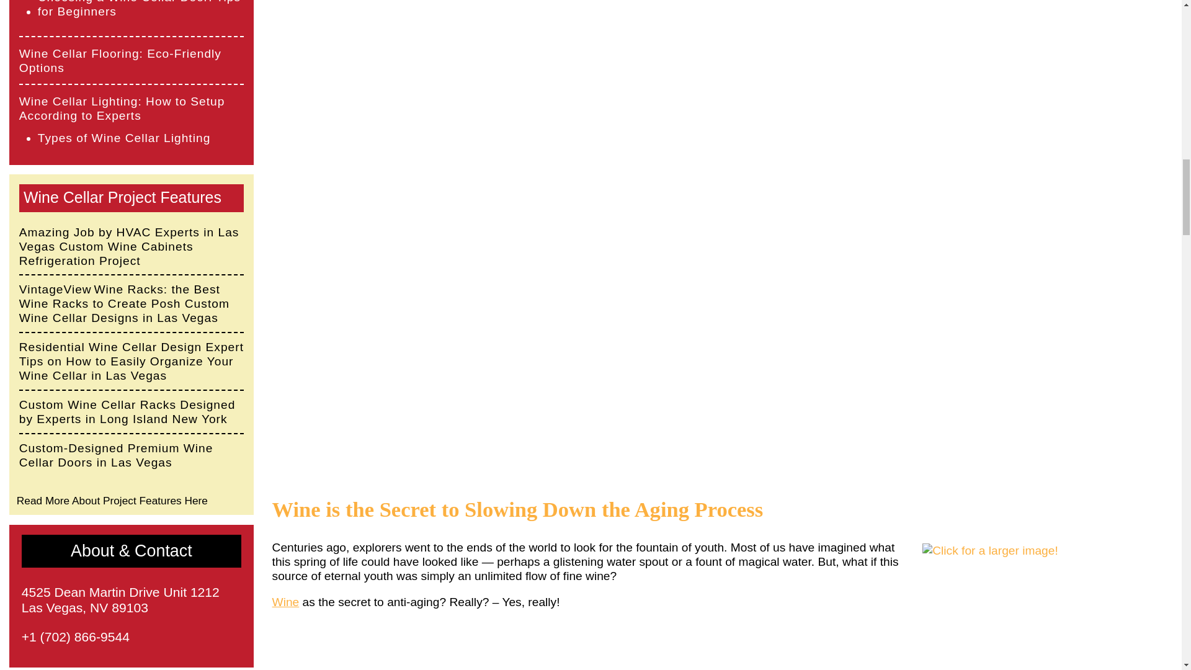 This screenshot has width=1191, height=670. I want to click on Wine Cellar Lighting: How to Setup According to Experts, so click(132, 108).